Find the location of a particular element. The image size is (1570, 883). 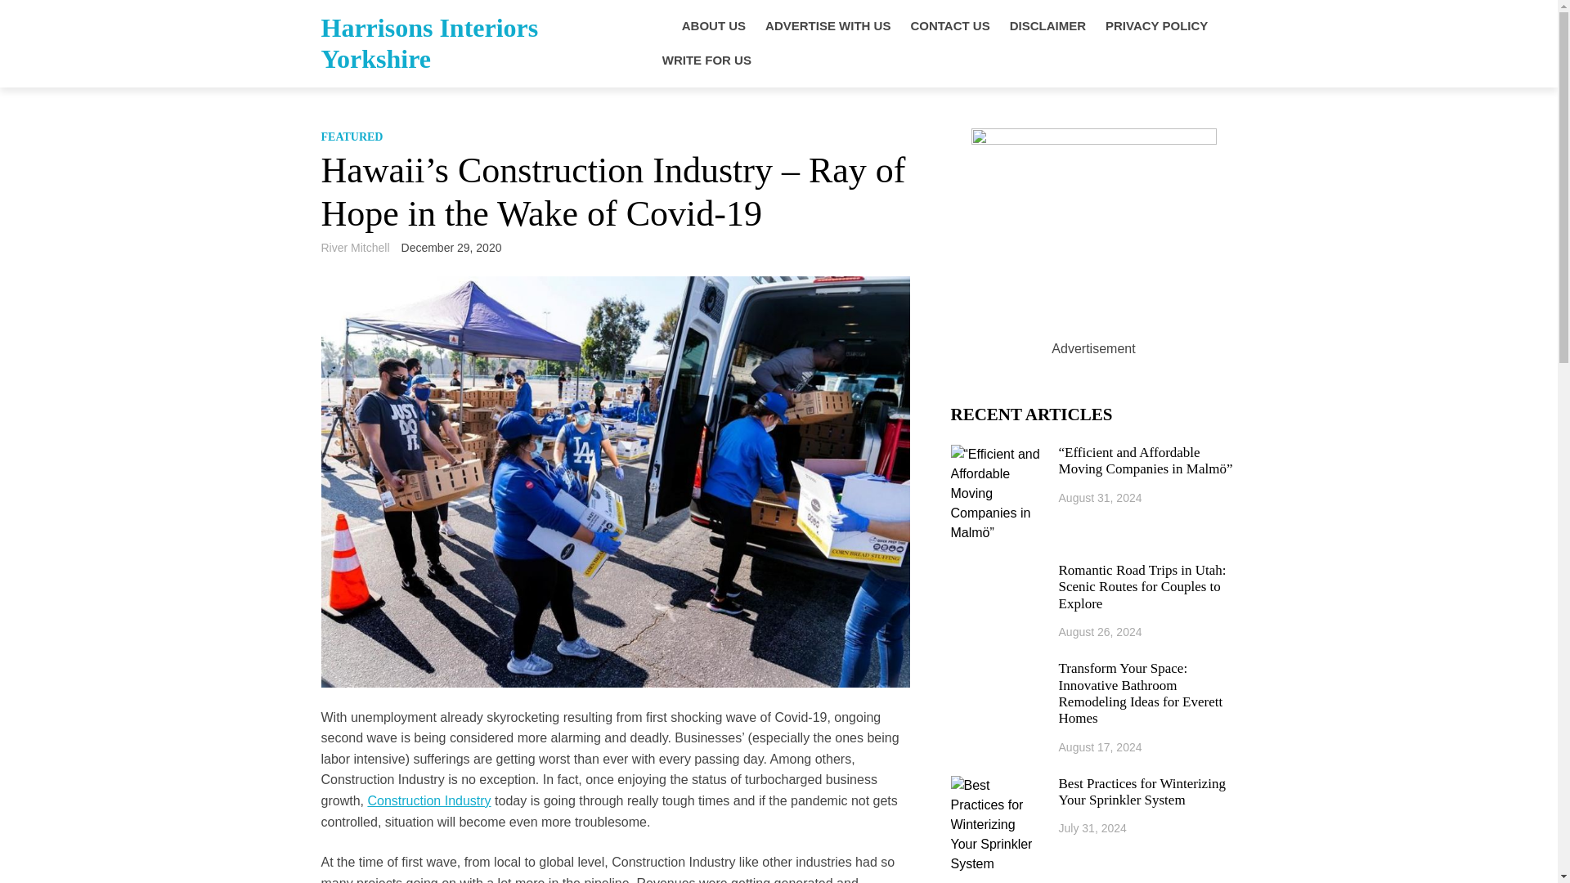

Best Practices for Winterizing Your Sprinkler System is located at coordinates (1147, 793).